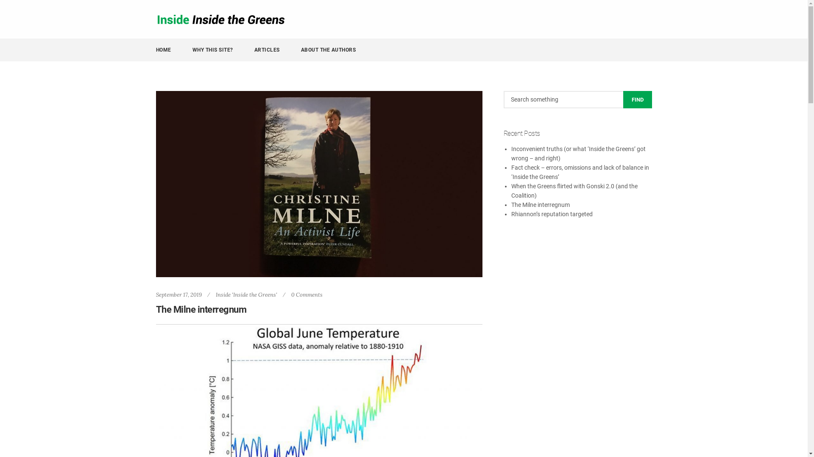  What do you see at coordinates (307, 295) in the screenshot?
I see `0 Comments` at bounding box center [307, 295].